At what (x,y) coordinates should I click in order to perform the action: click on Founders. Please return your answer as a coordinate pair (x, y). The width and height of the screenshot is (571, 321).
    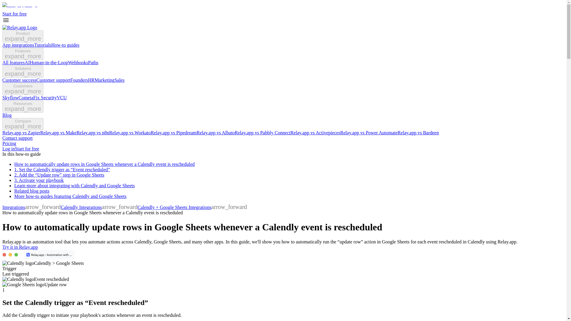
    Looking at the image, I should click on (79, 80).